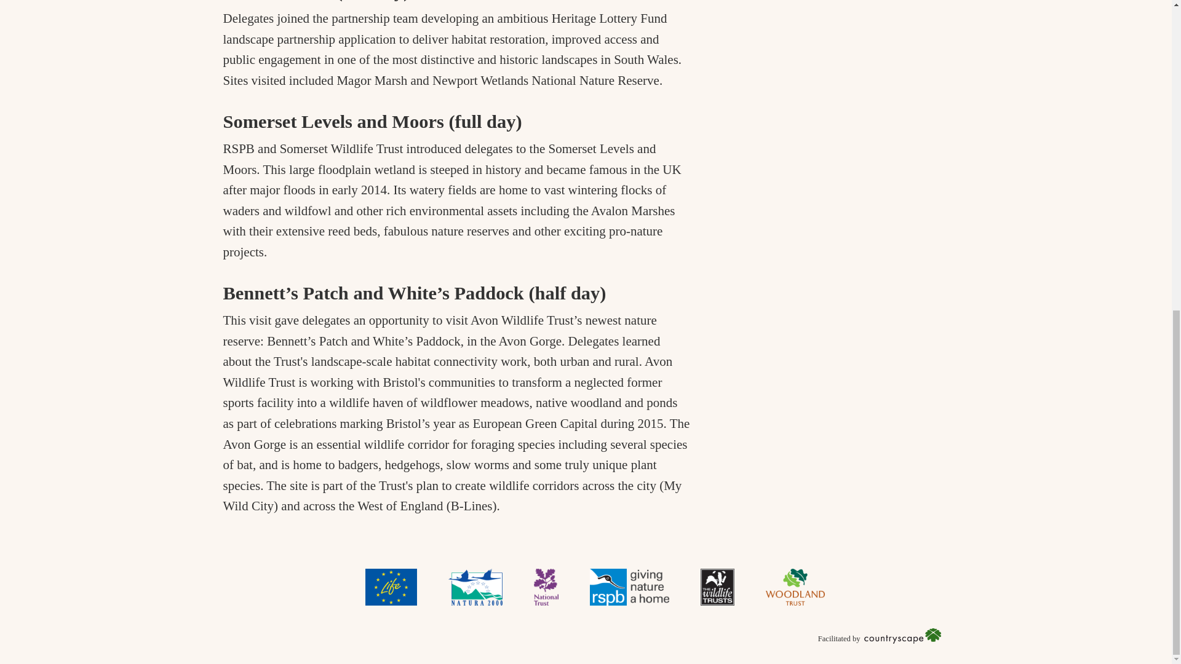 This screenshot has width=1181, height=664. I want to click on RSPB, so click(629, 587).